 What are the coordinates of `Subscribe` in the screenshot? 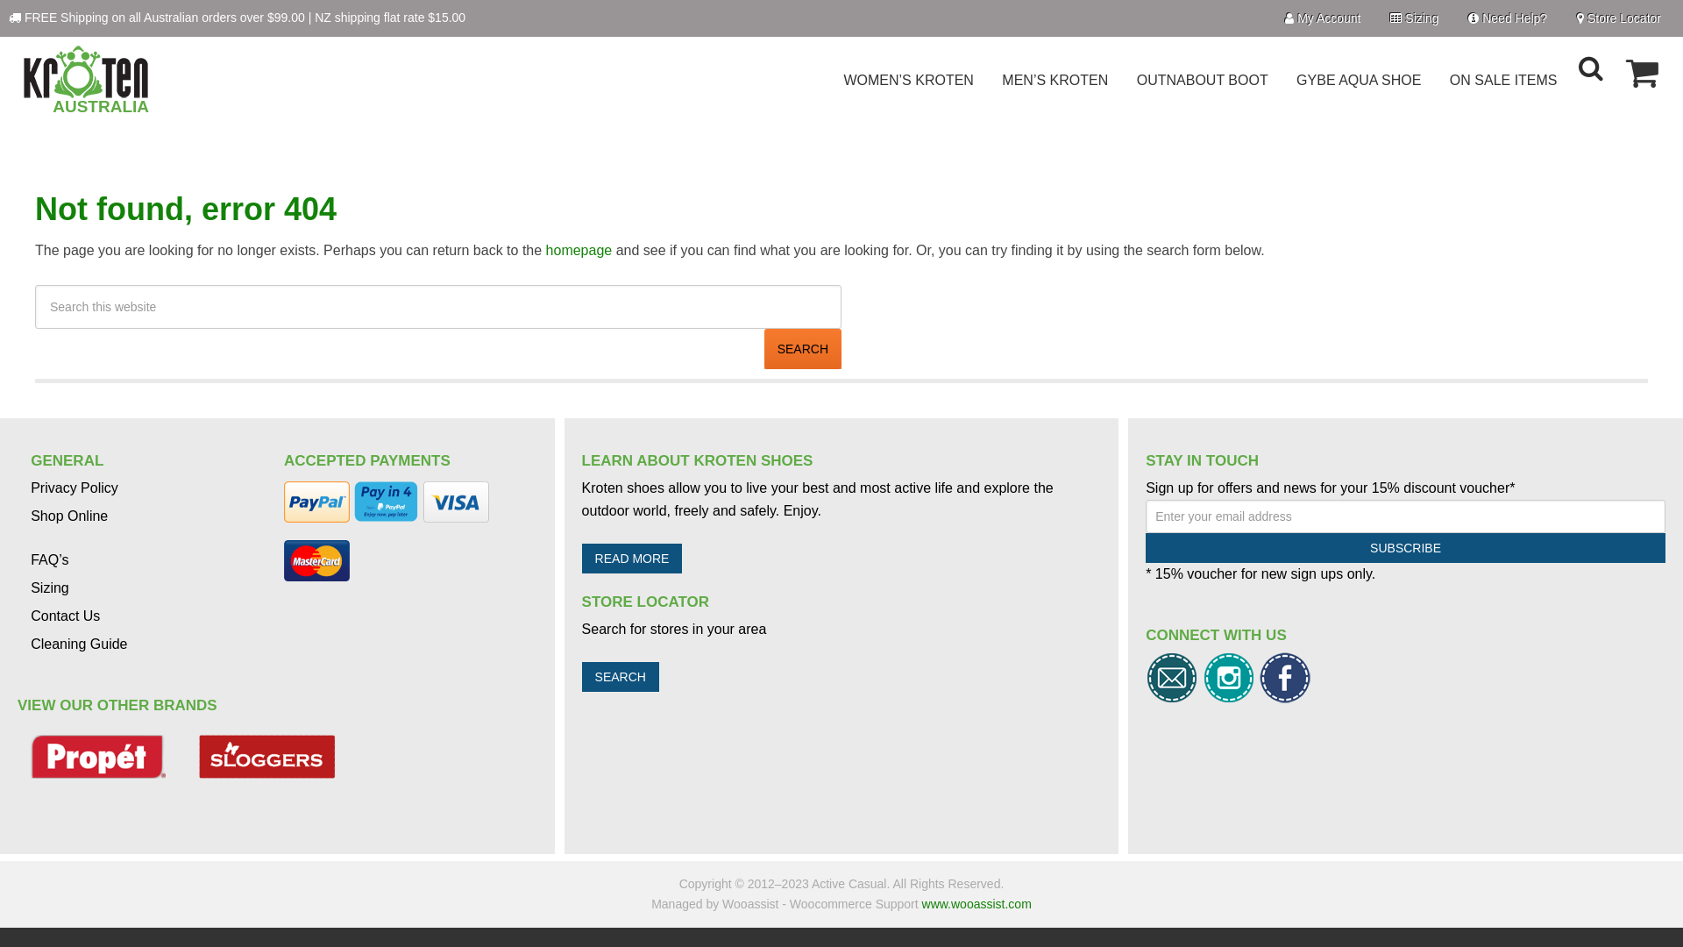 It's located at (1406, 548).